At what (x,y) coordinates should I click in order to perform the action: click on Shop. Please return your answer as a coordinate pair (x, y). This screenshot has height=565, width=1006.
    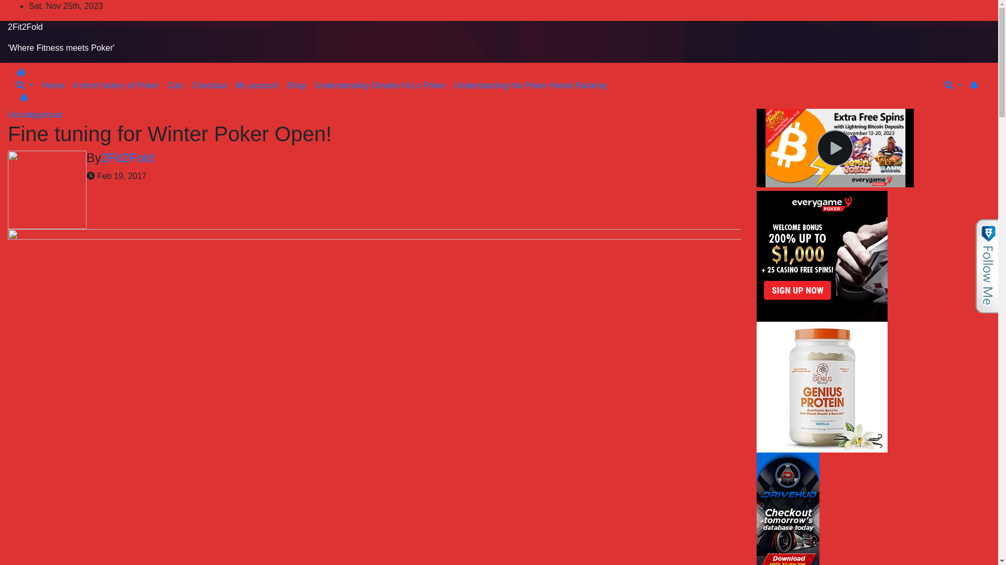
    Looking at the image, I should click on (297, 86).